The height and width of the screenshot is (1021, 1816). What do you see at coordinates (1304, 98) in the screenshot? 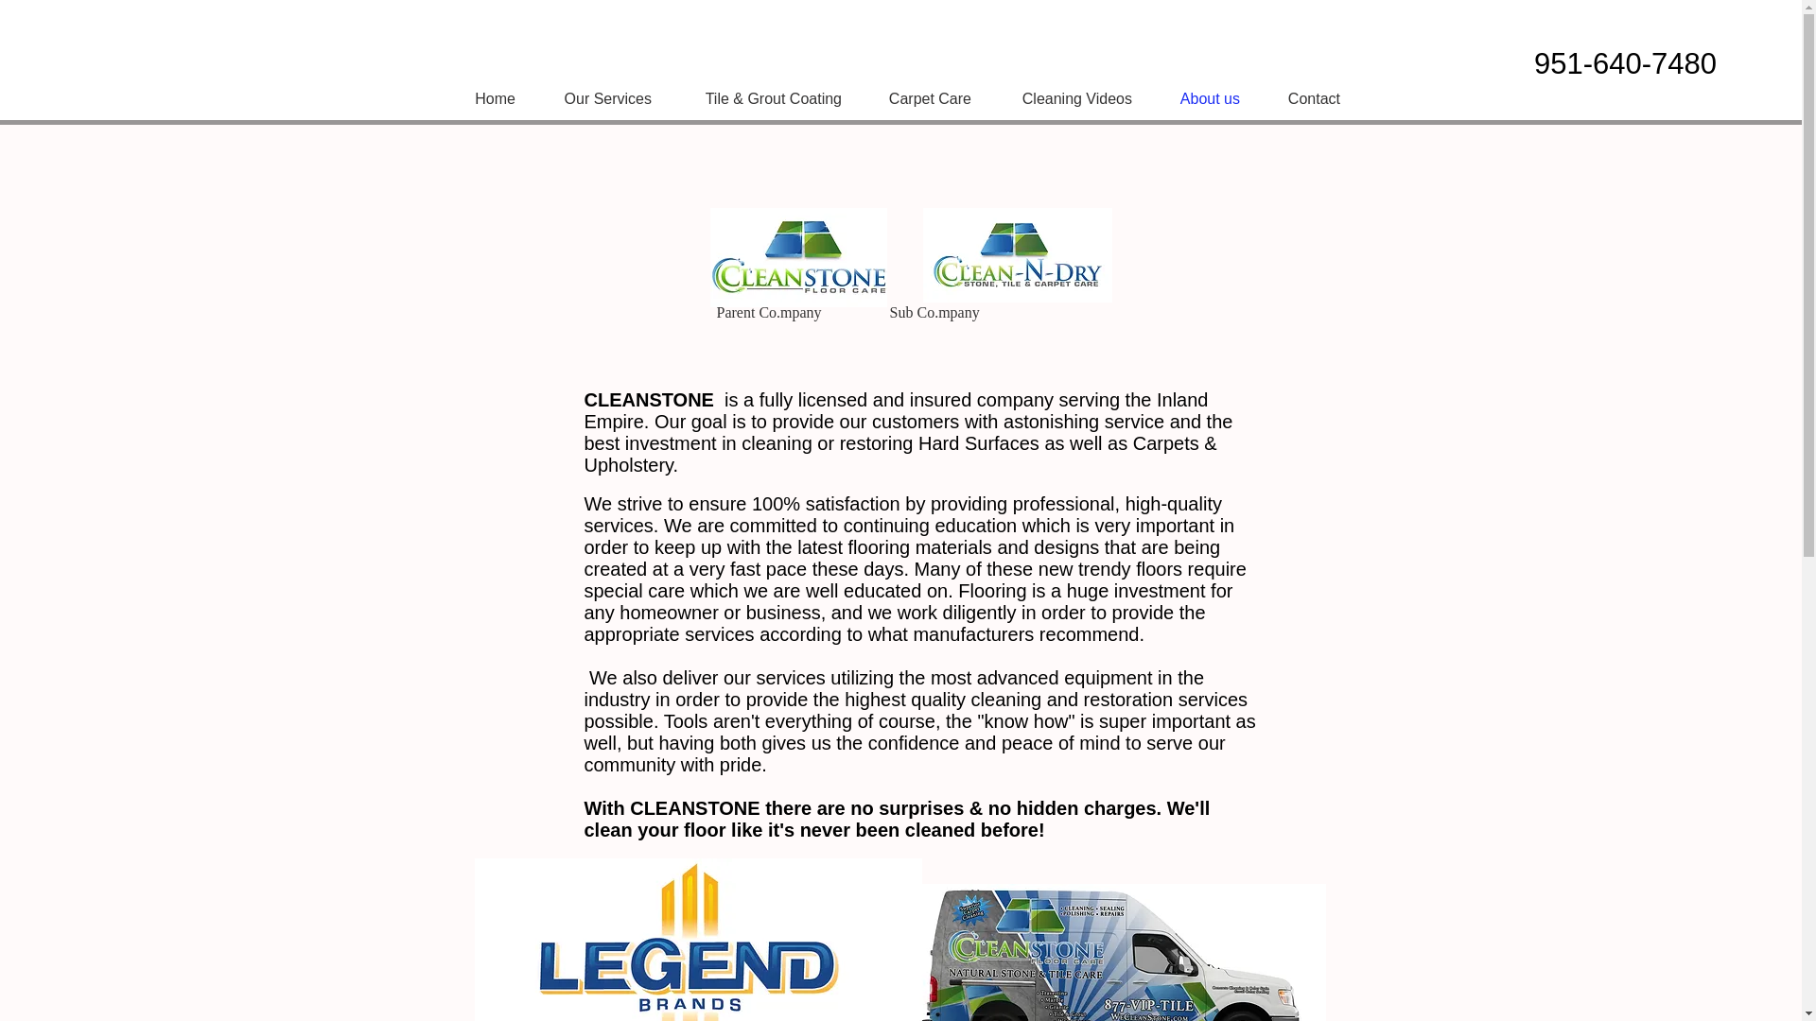
I see `Contact` at bounding box center [1304, 98].